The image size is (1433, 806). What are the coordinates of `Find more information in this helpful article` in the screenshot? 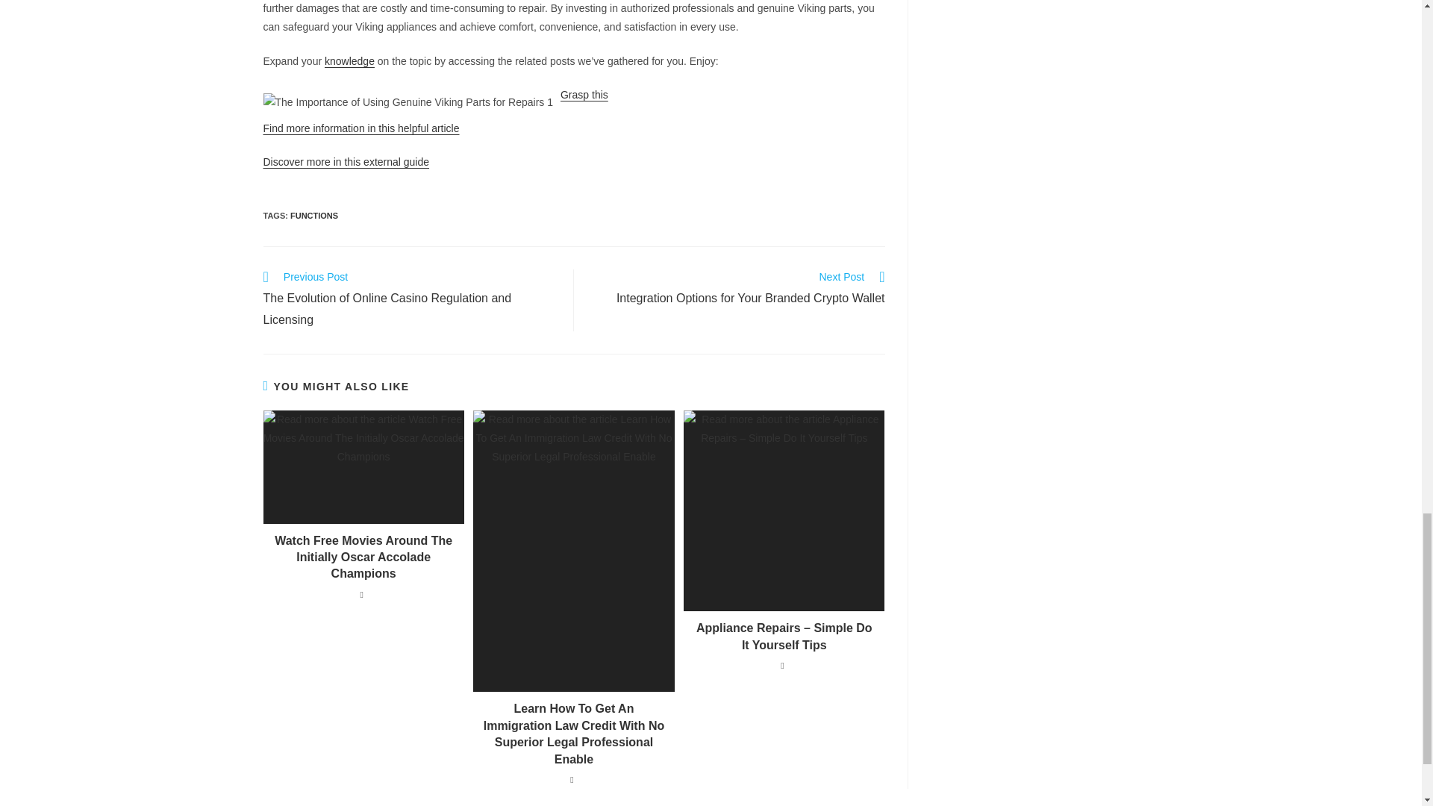 It's located at (345, 161).